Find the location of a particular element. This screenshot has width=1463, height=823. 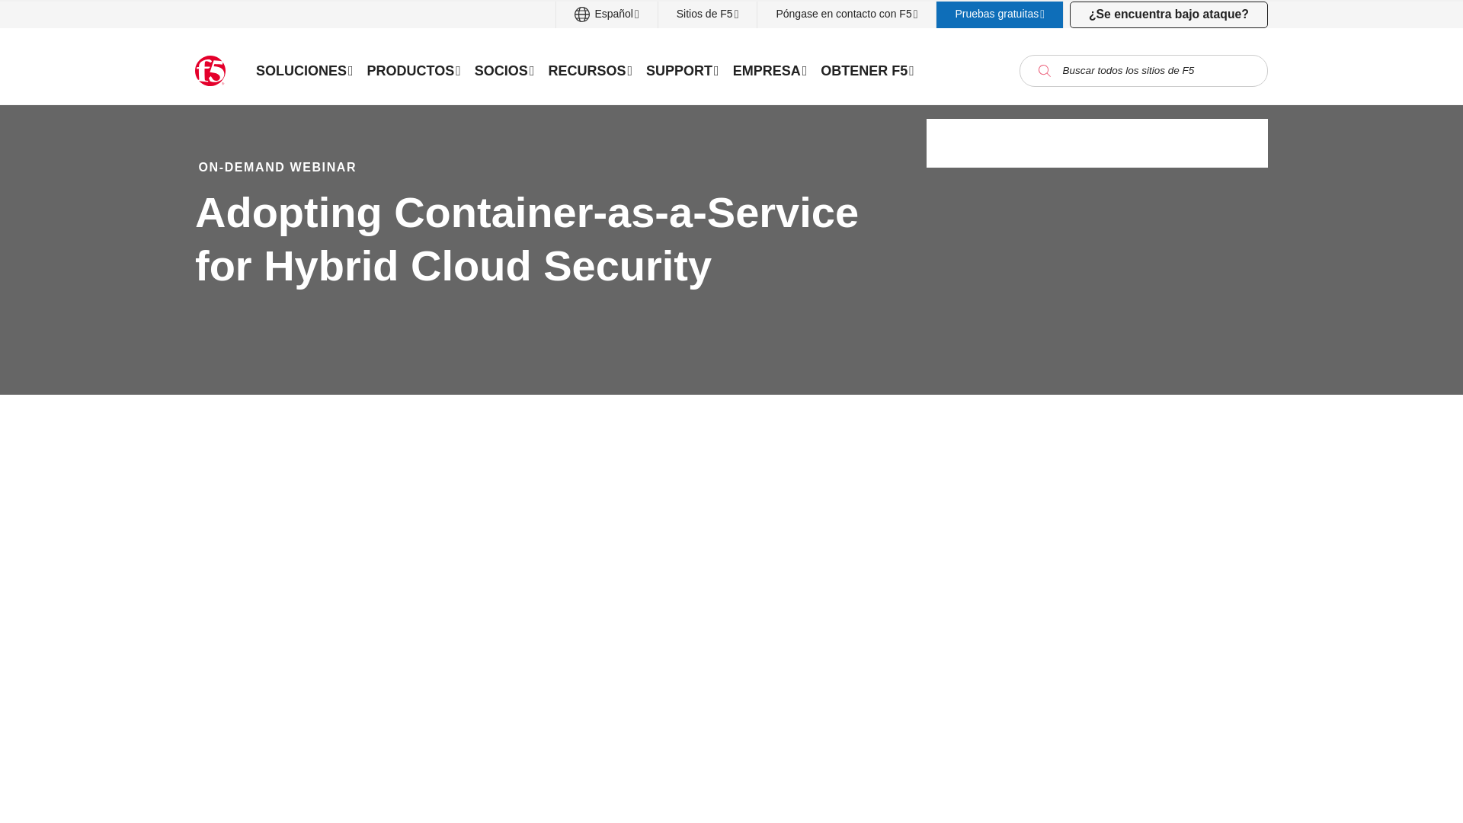

RECURSOS is located at coordinates (590, 70).